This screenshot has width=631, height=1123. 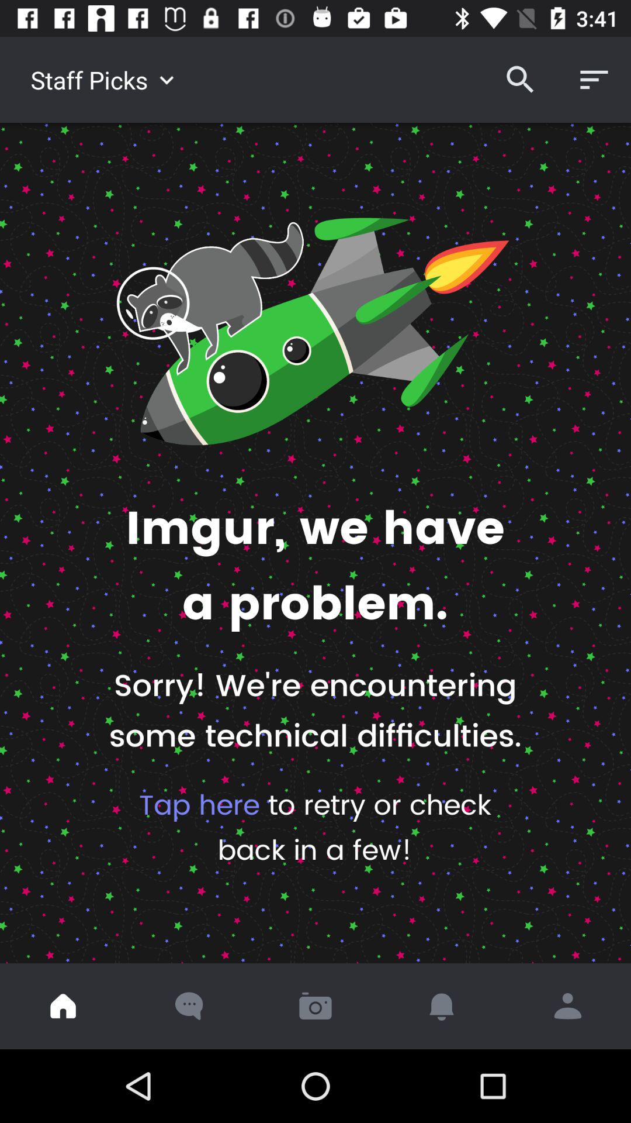 I want to click on go to home page, so click(x=63, y=1006).